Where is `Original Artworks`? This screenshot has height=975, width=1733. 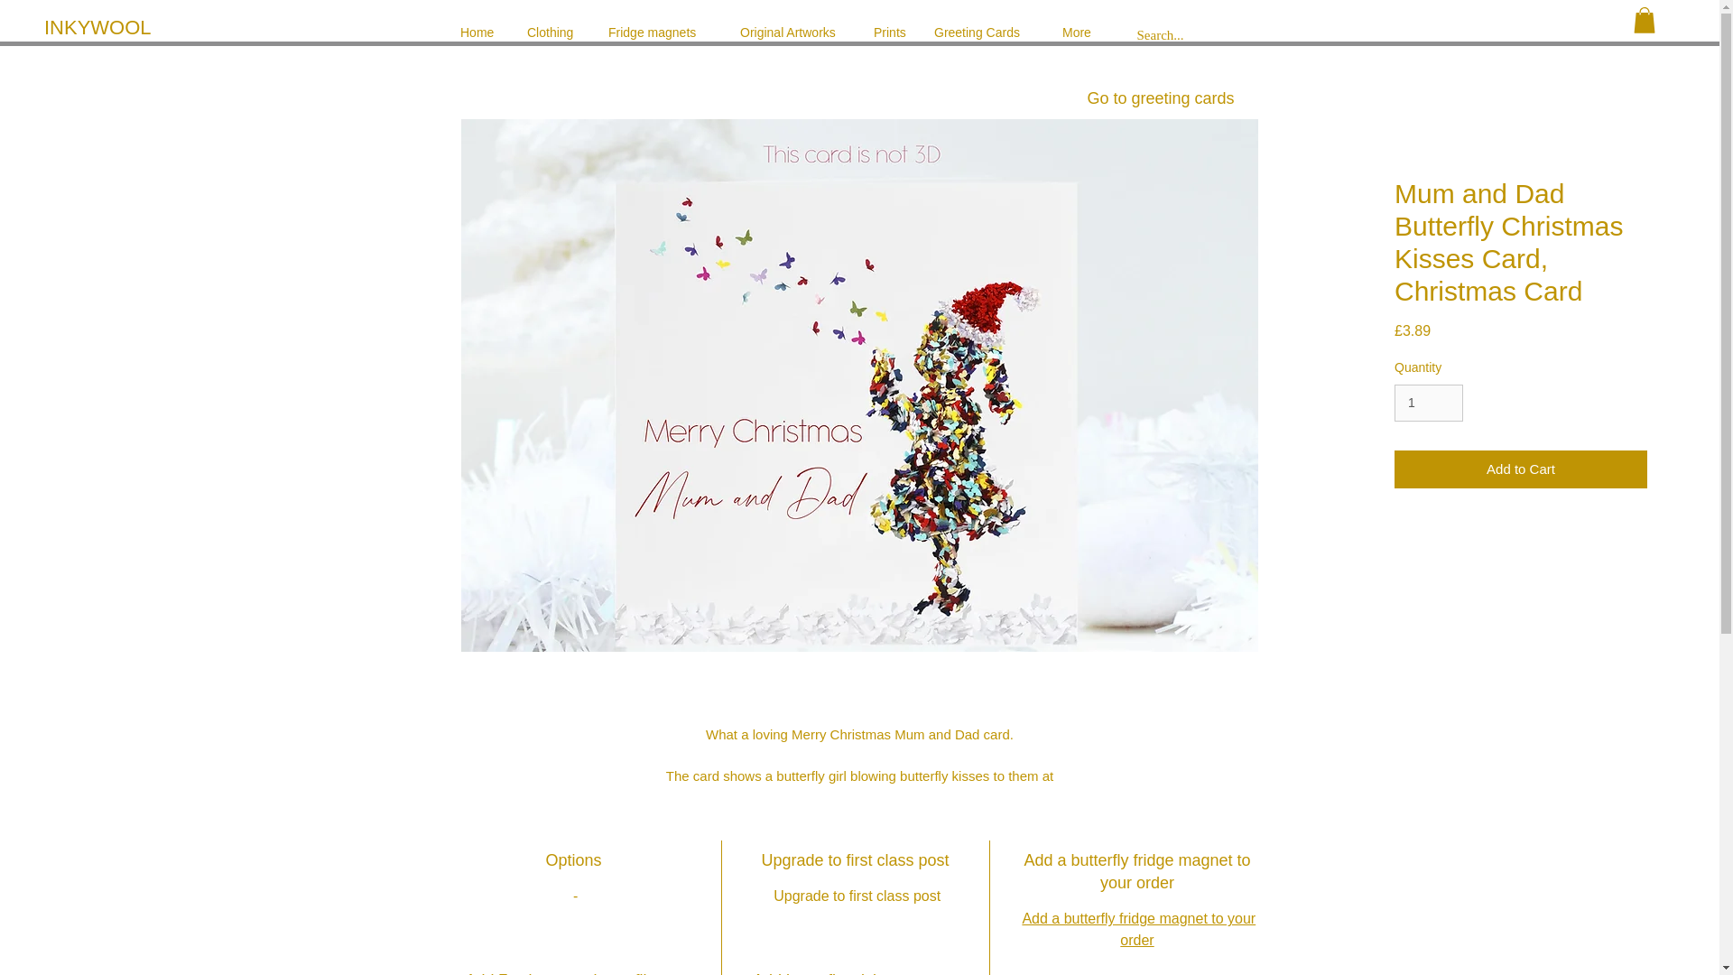
Original Artworks is located at coordinates (792, 32).